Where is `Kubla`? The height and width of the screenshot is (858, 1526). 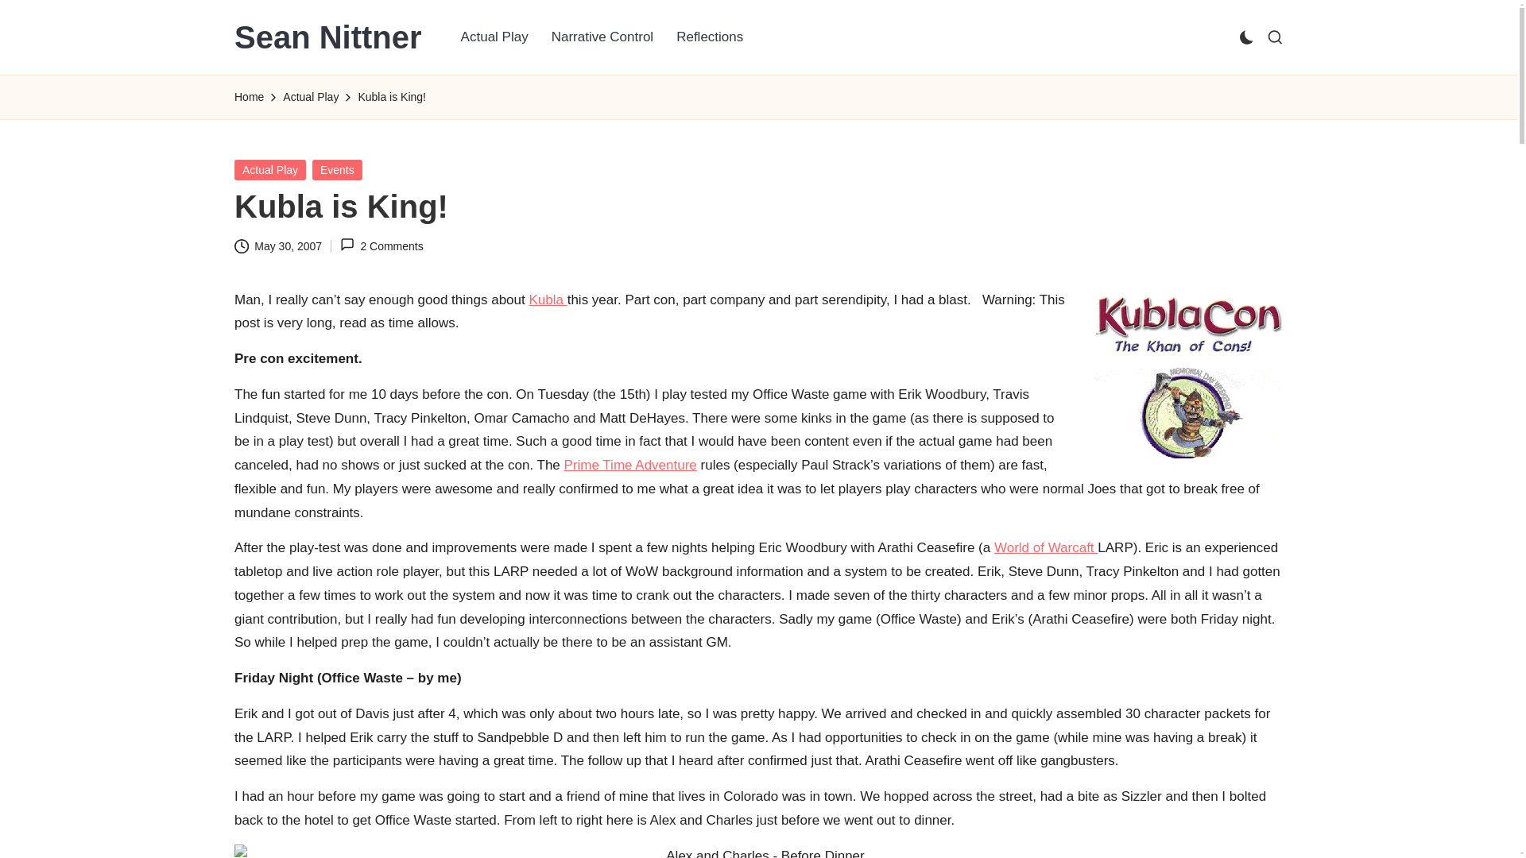
Kubla is located at coordinates (547, 300).